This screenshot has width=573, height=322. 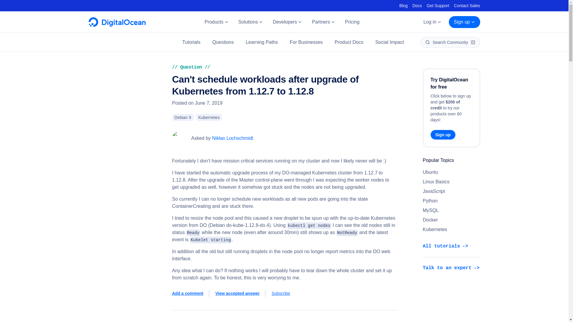 What do you see at coordinates (467, 5) in the screenshot?
I see `Contact Sales` at bounding box center [467, 5].